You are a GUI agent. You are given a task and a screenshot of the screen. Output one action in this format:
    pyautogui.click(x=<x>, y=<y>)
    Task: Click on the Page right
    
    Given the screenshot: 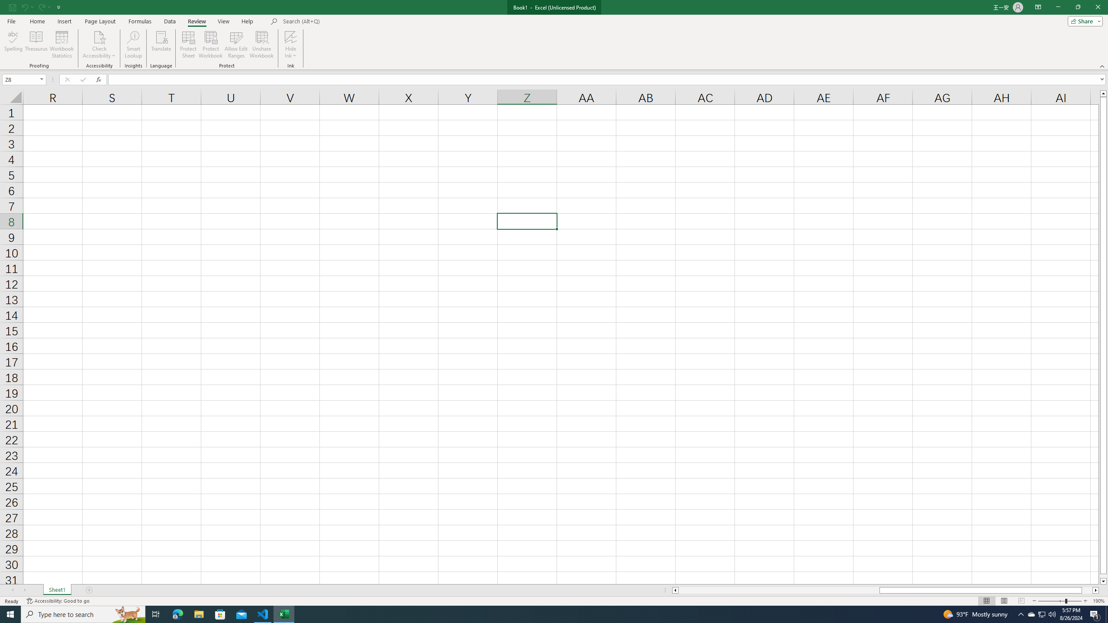 What is the action you would take?
    pyautogui.click(x=1087, y=590)
    